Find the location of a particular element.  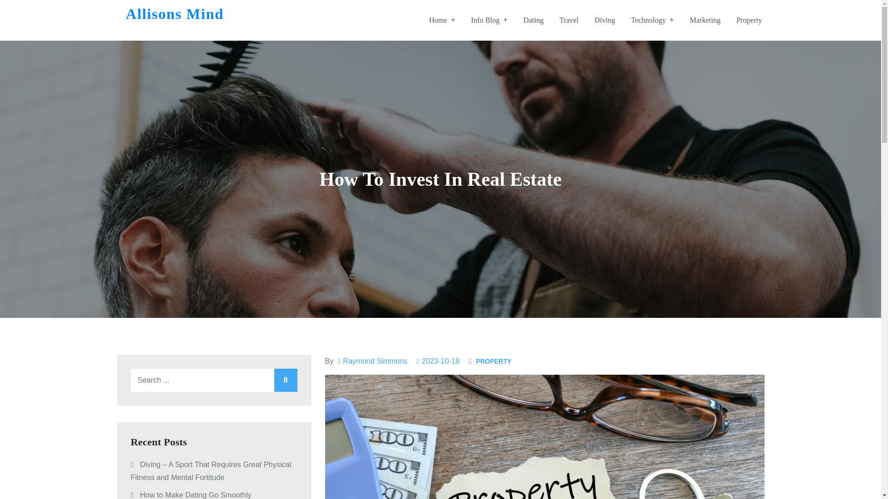

Property is located at coordinates (749, 20).